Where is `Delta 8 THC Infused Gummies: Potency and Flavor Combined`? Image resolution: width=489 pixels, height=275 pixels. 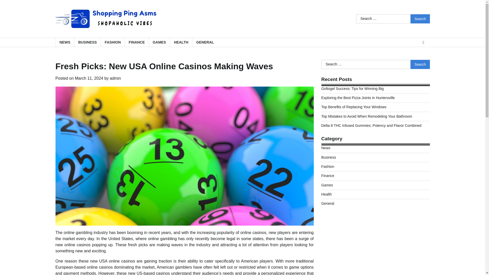
Delta 8 THC Infused Gummies: Potency and Flavor Combined is located at coordinates (371, 125).